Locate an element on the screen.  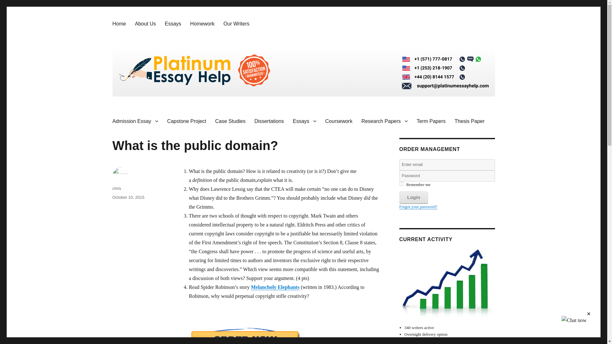
click to Login is located at coordinates (413, 197).